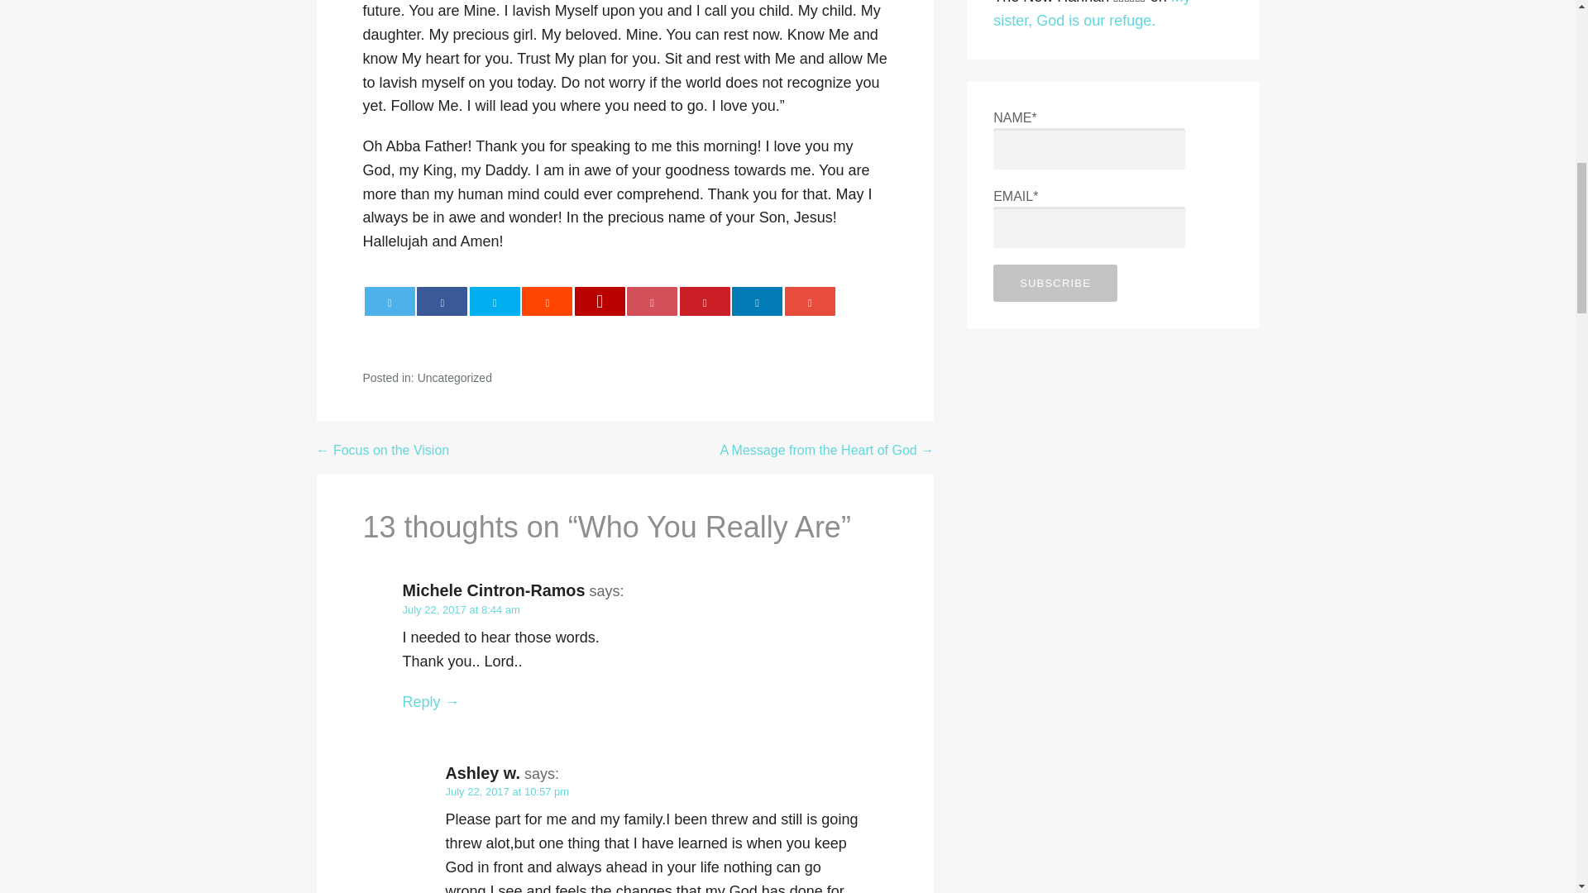 The width and height of the screenshot is (1588, 893). What do you see at coordinates (430, 701) in the screenshot?
I see `Reply` at bounding box center [430, 701].